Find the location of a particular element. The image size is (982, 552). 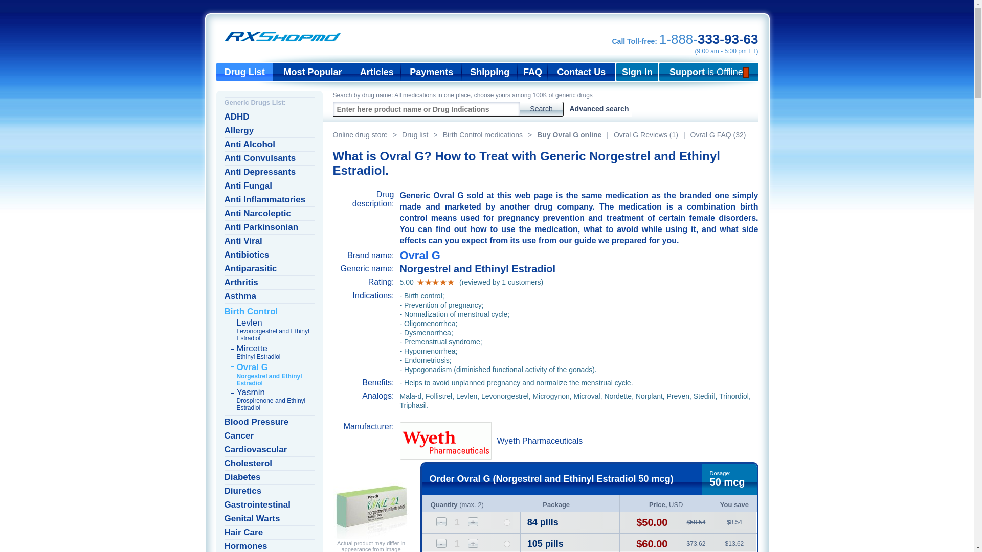

Allergy is located at coordinates (269, 130).